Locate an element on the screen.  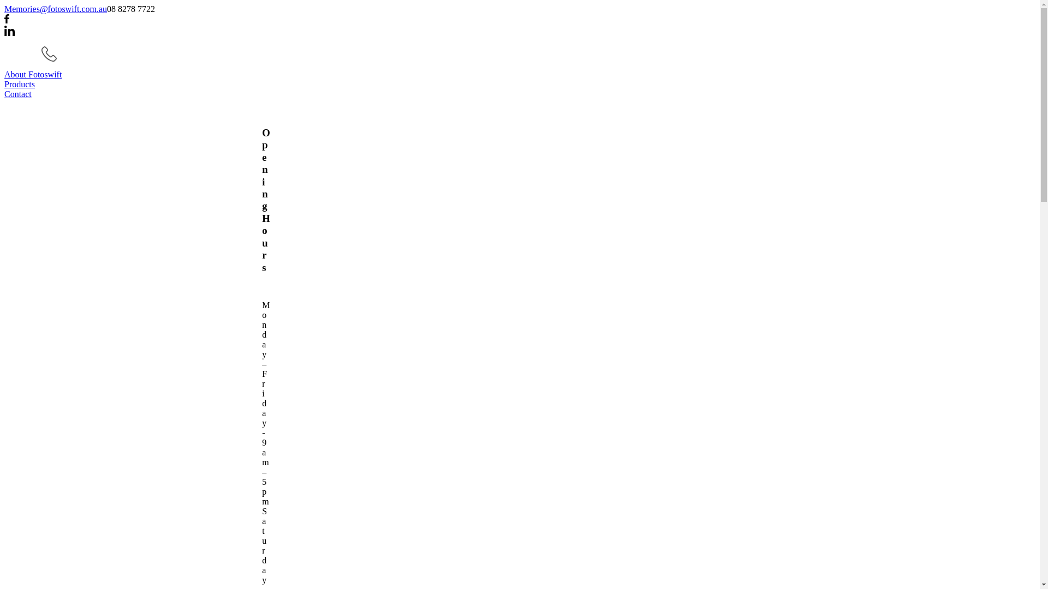
About Fotoswift is located at coordinates (520, 75).